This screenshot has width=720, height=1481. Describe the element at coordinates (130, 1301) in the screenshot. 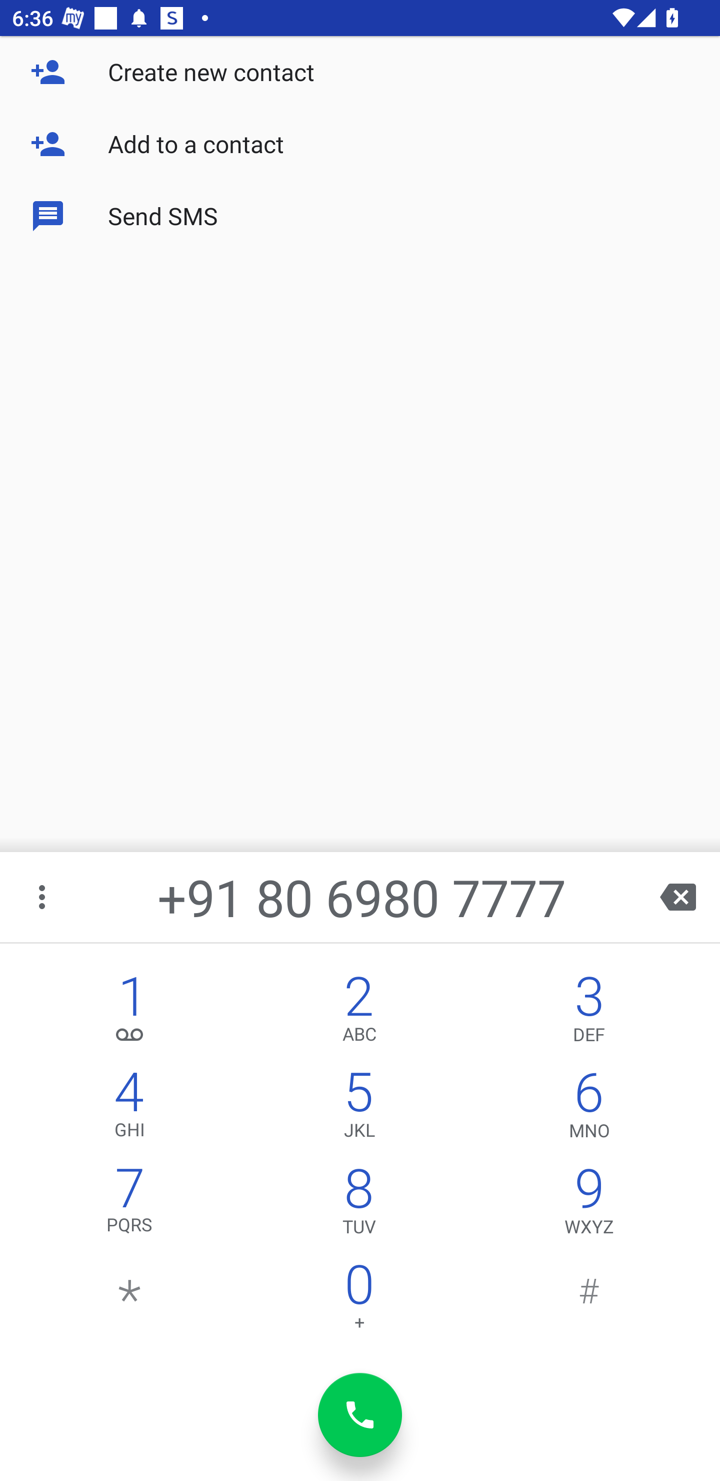

I see `*` at that location.